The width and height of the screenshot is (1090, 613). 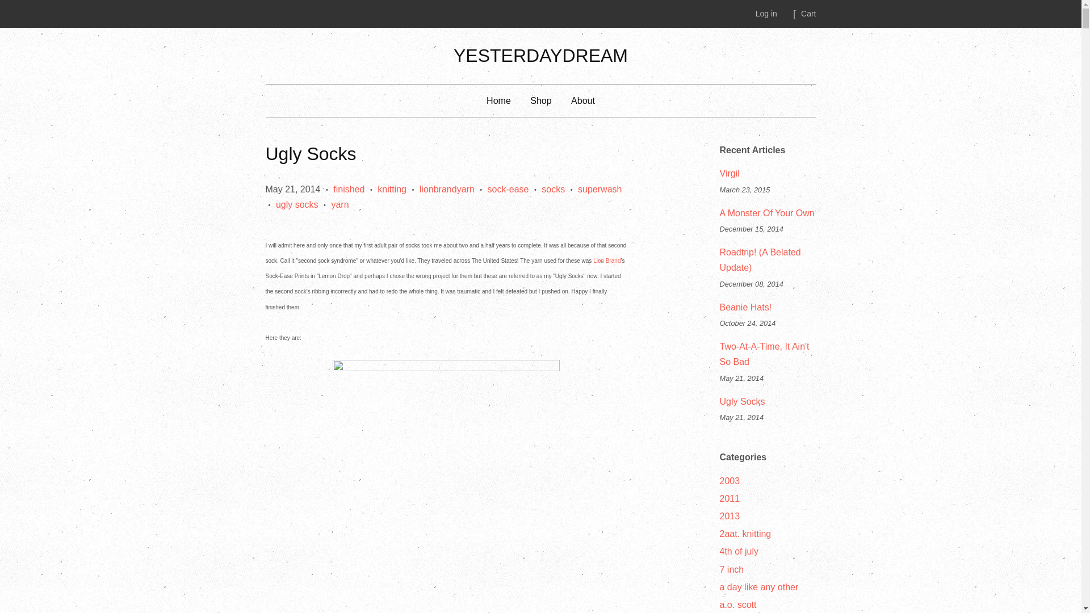 What do you see at coordinates (339, 204) in the screenshot?
I see `yarn` at bounding box center [339, 204].